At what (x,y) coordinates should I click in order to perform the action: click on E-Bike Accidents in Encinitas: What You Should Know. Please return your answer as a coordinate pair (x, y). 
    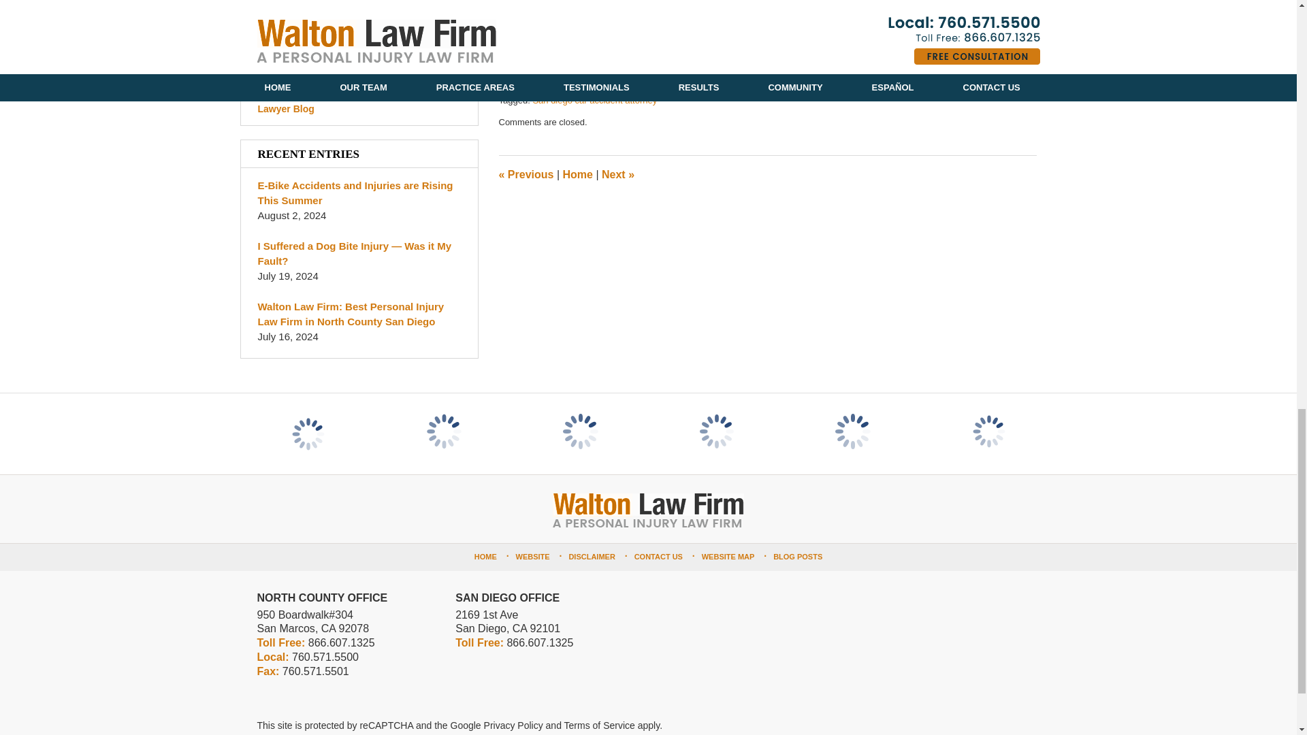
    Looking at the image, I should click on (526, 174).